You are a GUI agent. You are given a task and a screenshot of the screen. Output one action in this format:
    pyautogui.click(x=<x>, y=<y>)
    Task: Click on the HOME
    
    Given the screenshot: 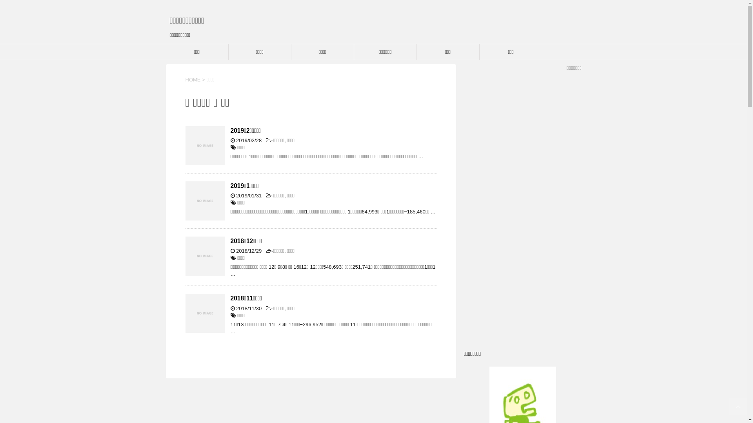 What is the action you would take?
    pyautogui.click(x=193, y=80)
    